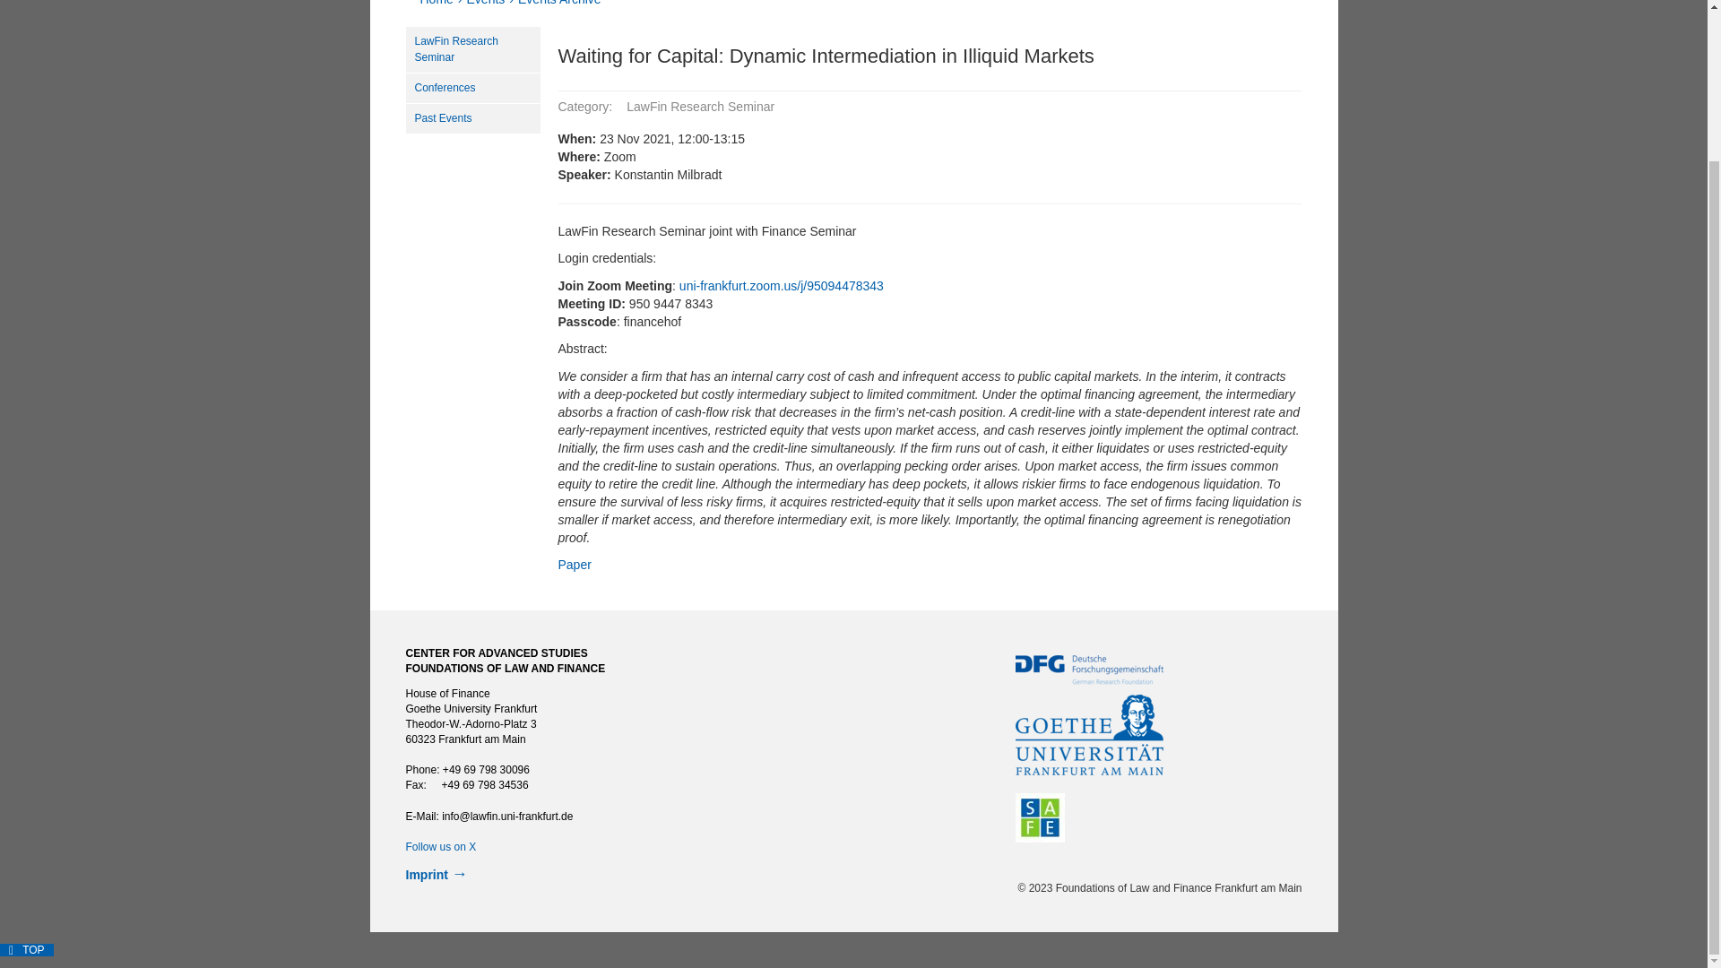  What do you see at coordinates (559, 3) in the screenshot?
I see `Events Archive` at bounding box center [559, 3].